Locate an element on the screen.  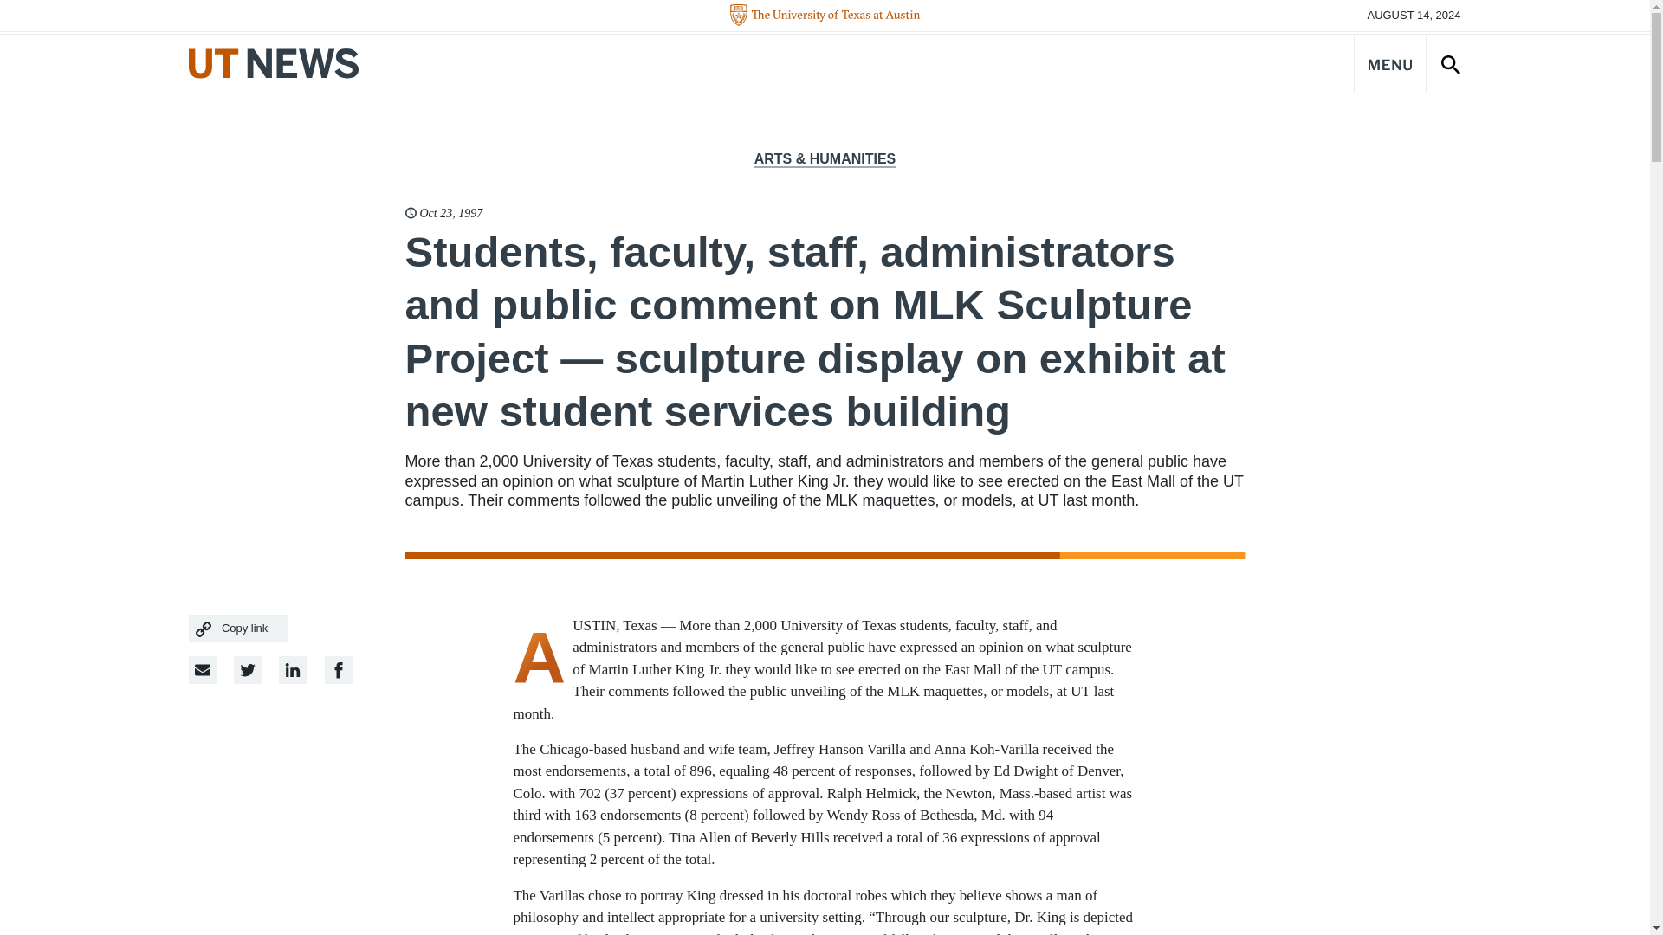
The University of Texas at Austin is located at coordinates (825, 16).